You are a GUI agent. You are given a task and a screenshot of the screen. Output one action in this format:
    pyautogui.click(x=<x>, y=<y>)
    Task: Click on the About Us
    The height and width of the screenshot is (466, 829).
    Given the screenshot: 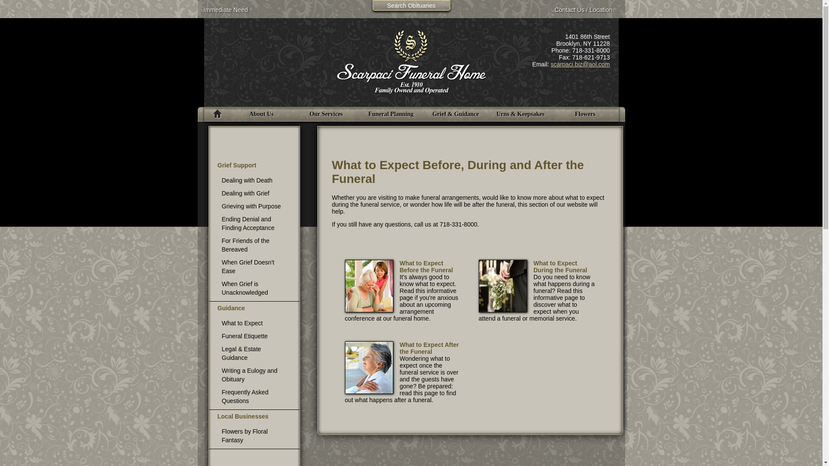 What is the action you would take?
    pyautogui.click(x=261, y=114)
    